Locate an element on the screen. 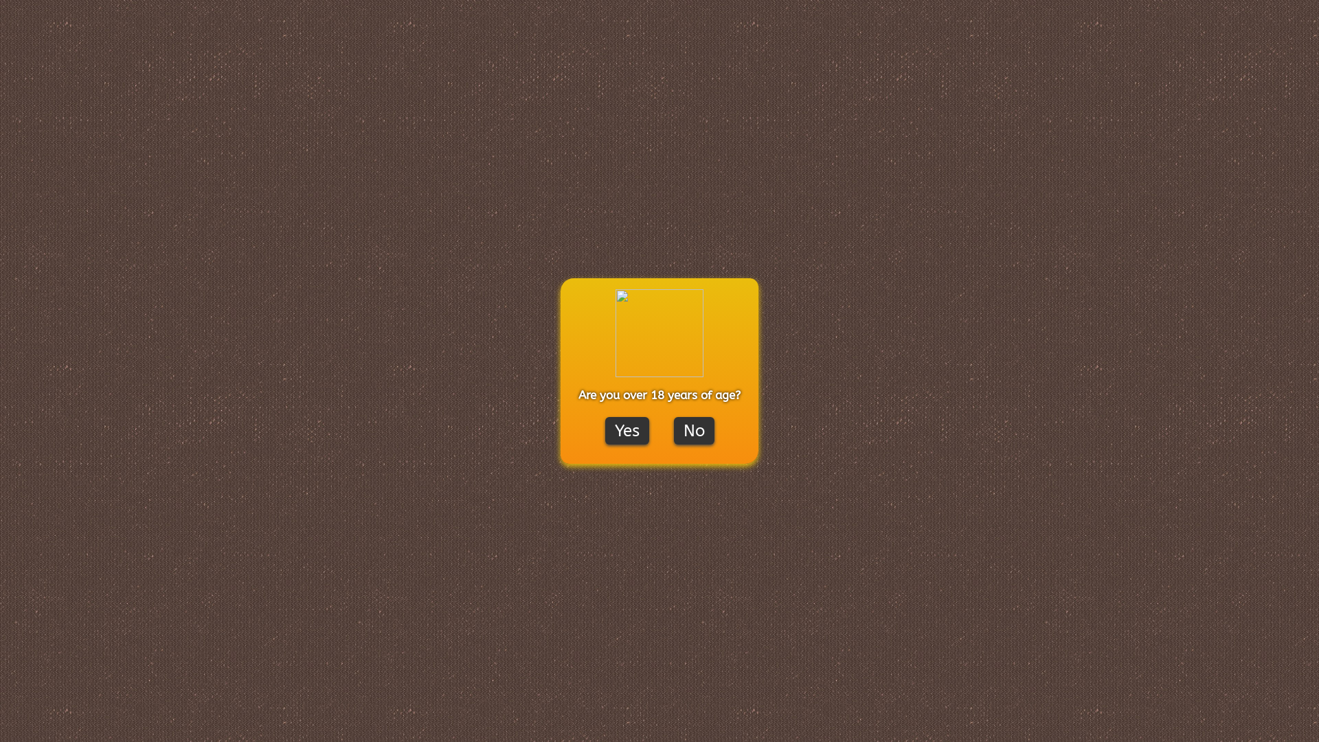  About is located at coordinates (516, 153).